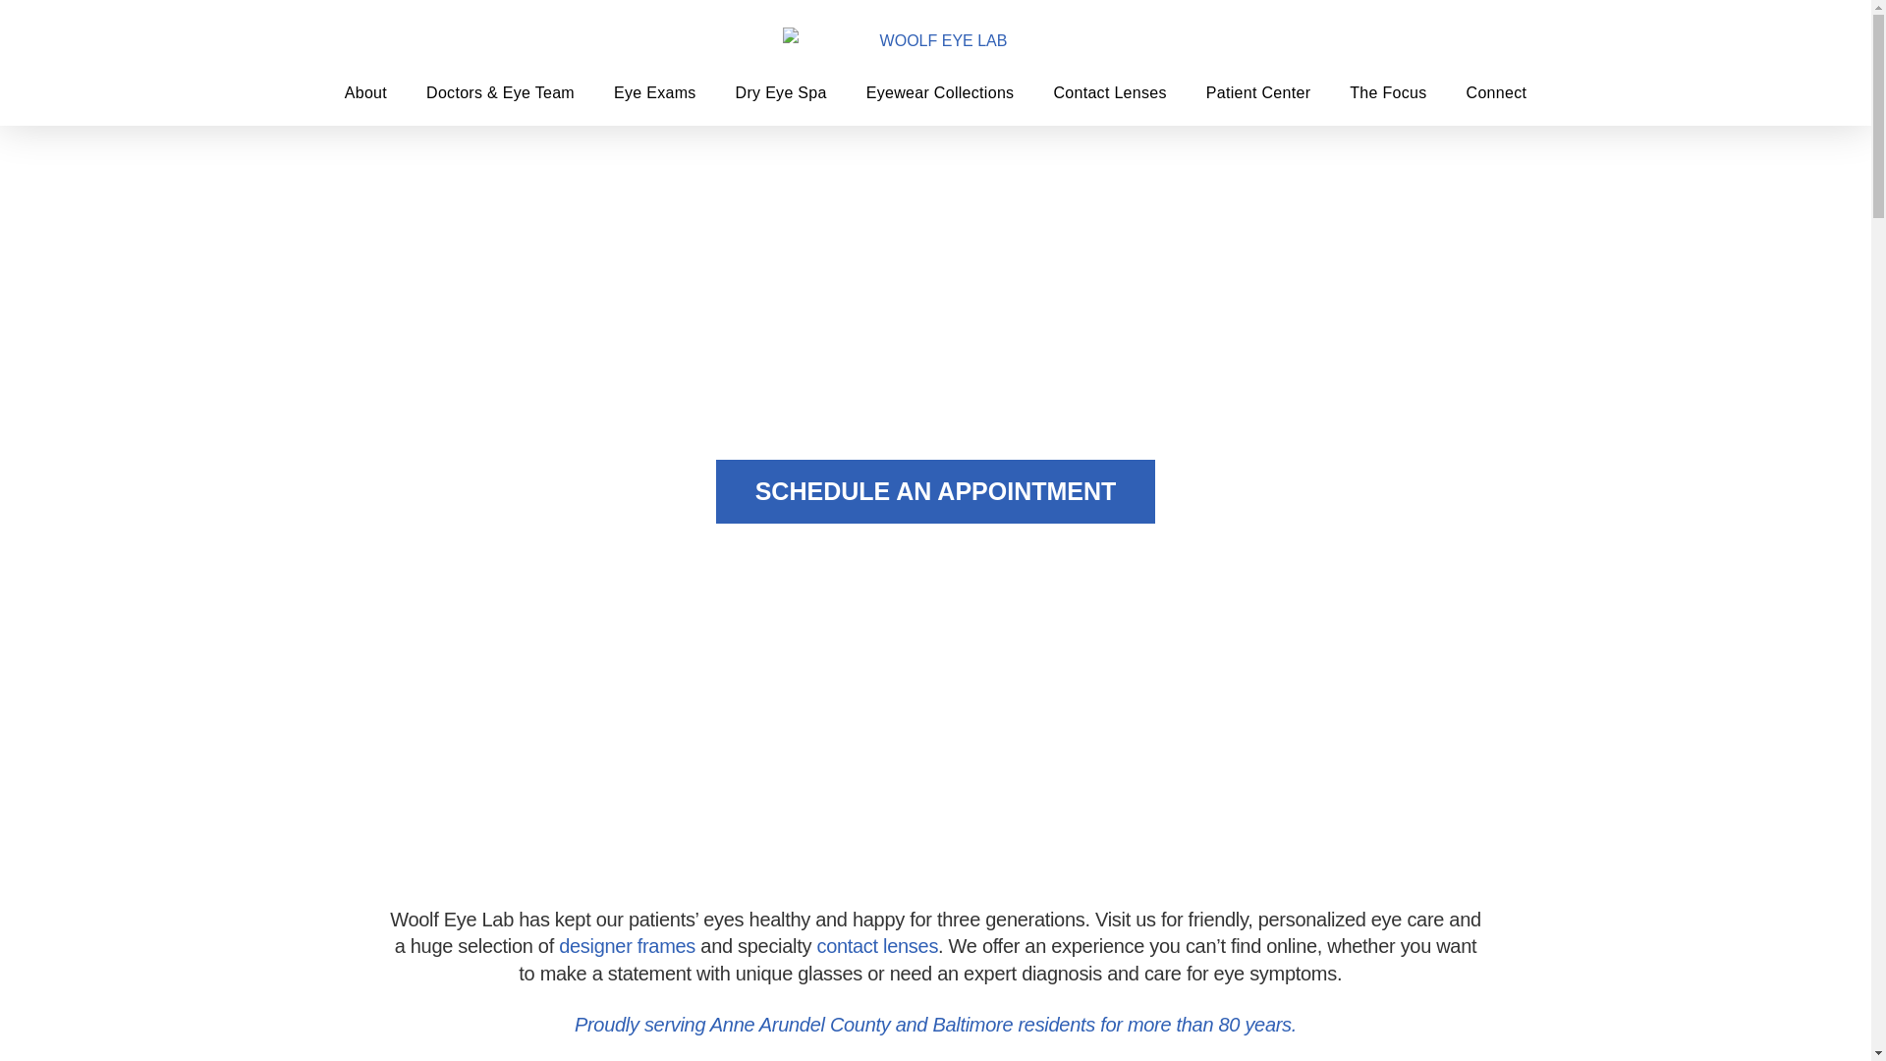  What do you see at coordinates (1110, 92) in the screenshot?
I see `Contact Lenses` at bounding box center [1110, 92].